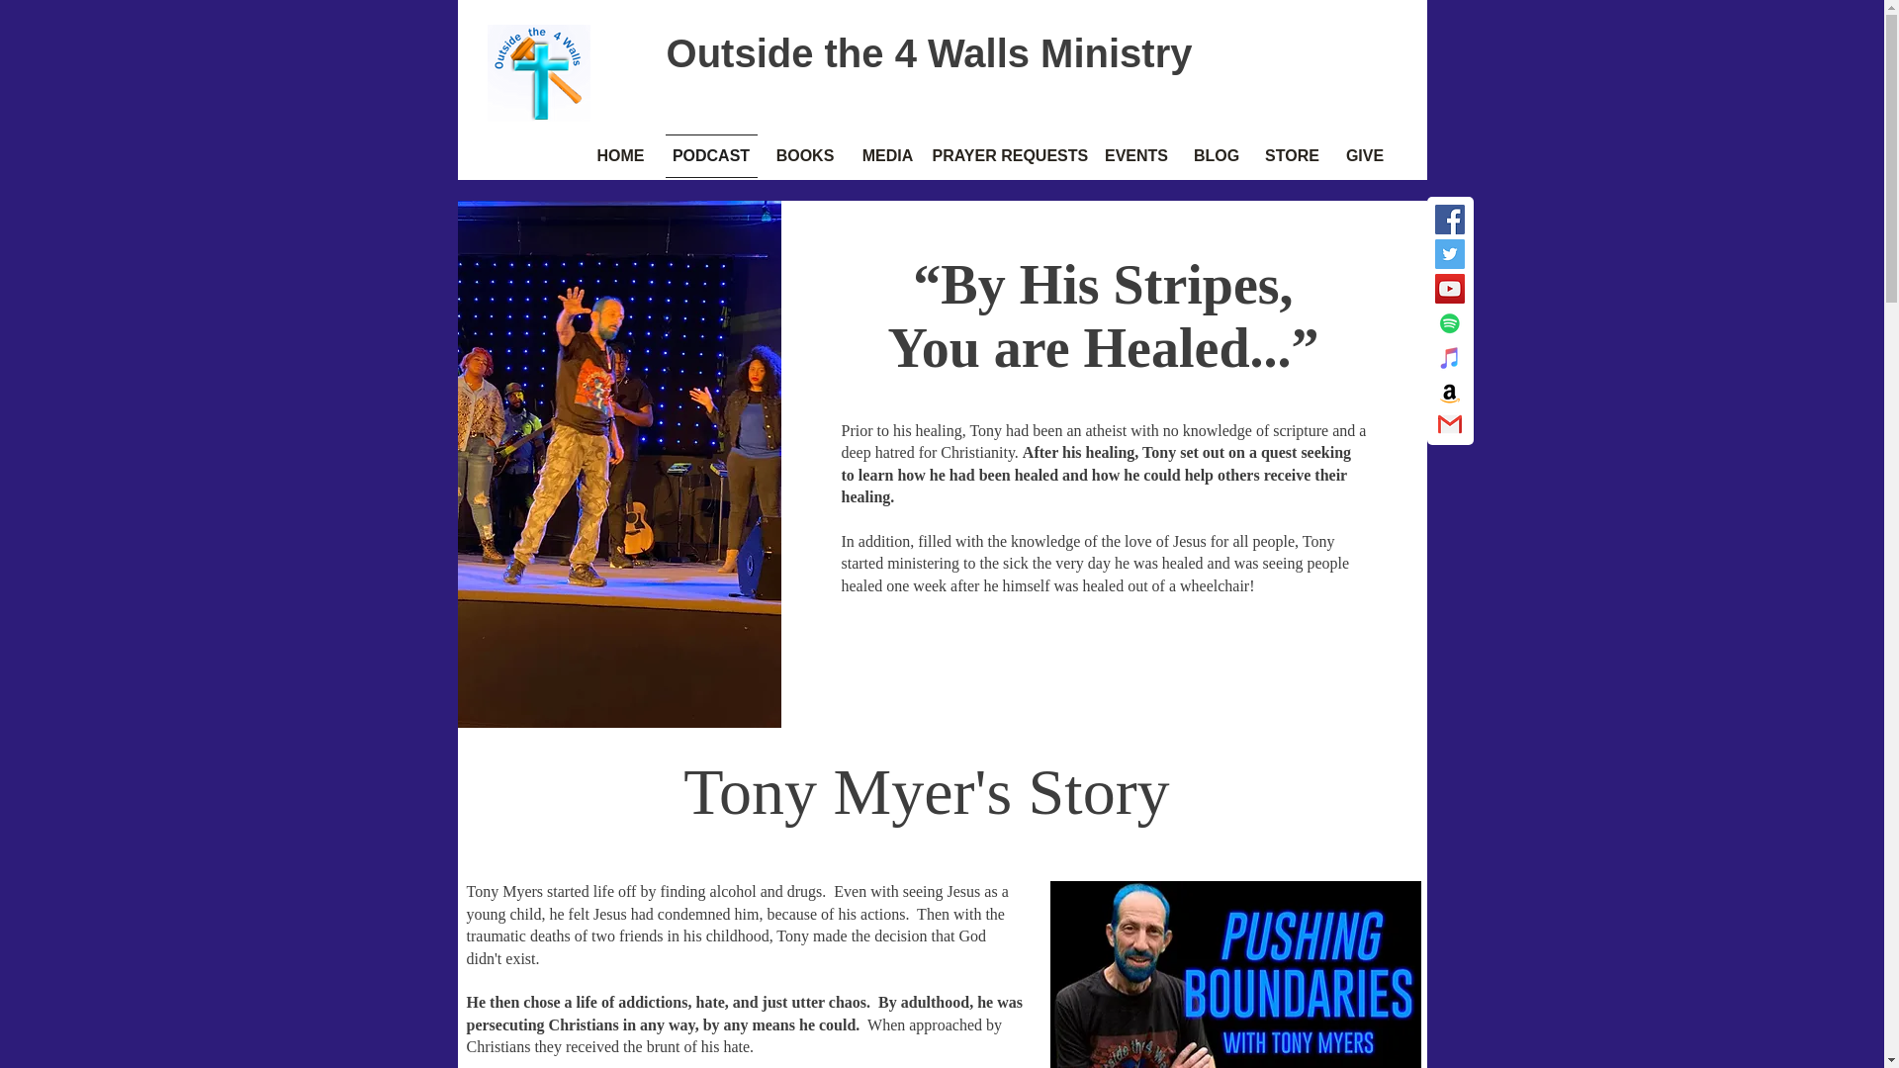 The width and height of the screenshot is (1899, 1068). Describe the element at coordinates (1011, 156) in the screenshot. I see `PRAYER REQUESTS` at that location.